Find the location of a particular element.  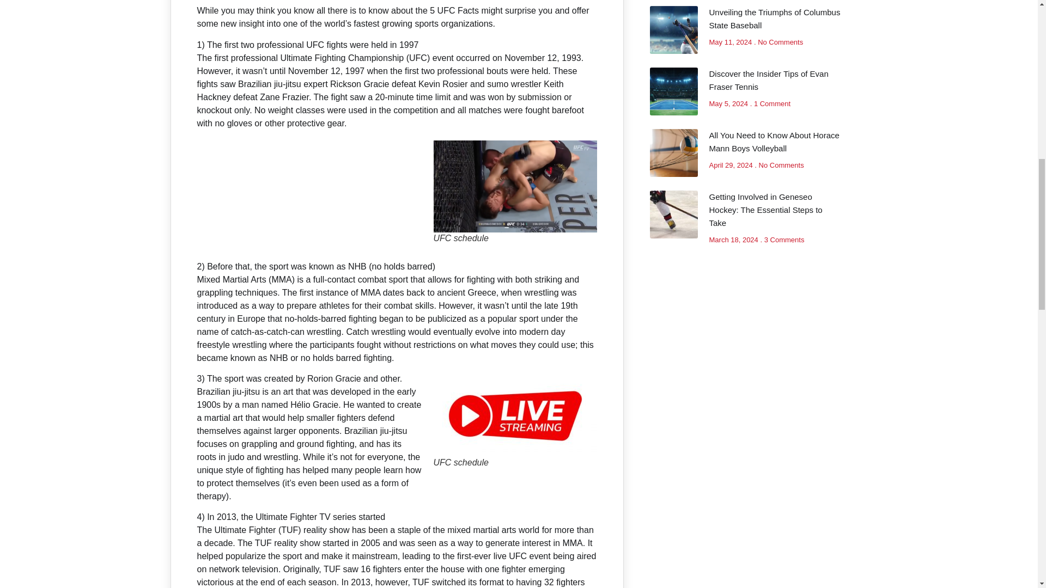

Discover the Insider Tips of Evan Fraser Tennis is located at coordinates (768, 81).